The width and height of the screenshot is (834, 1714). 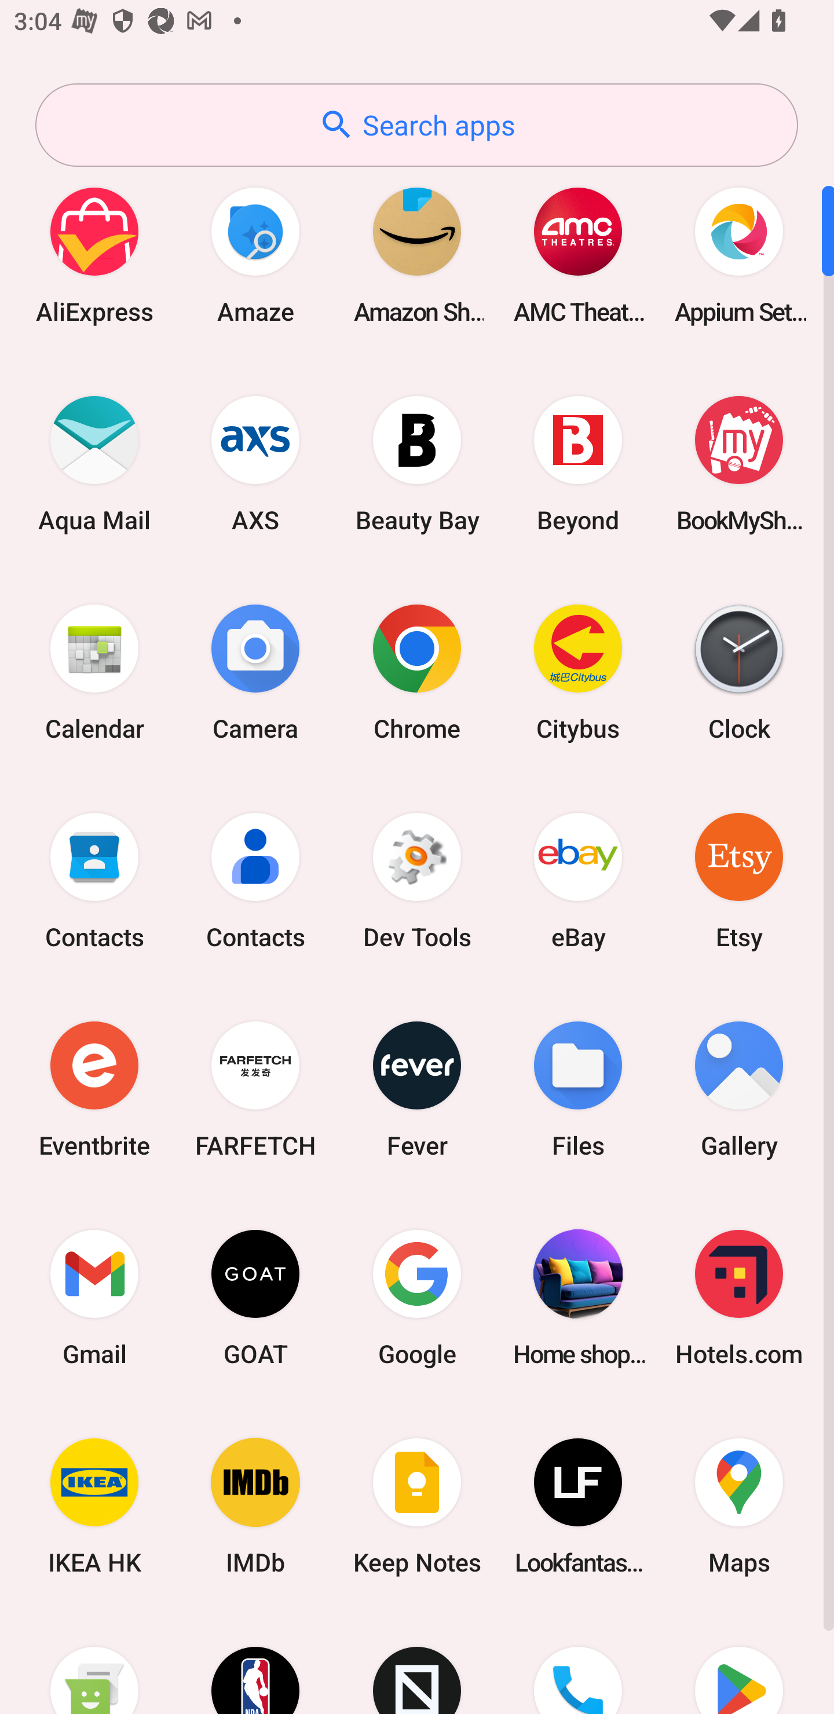 I want to click on Files, so click(x=578, y=1089).